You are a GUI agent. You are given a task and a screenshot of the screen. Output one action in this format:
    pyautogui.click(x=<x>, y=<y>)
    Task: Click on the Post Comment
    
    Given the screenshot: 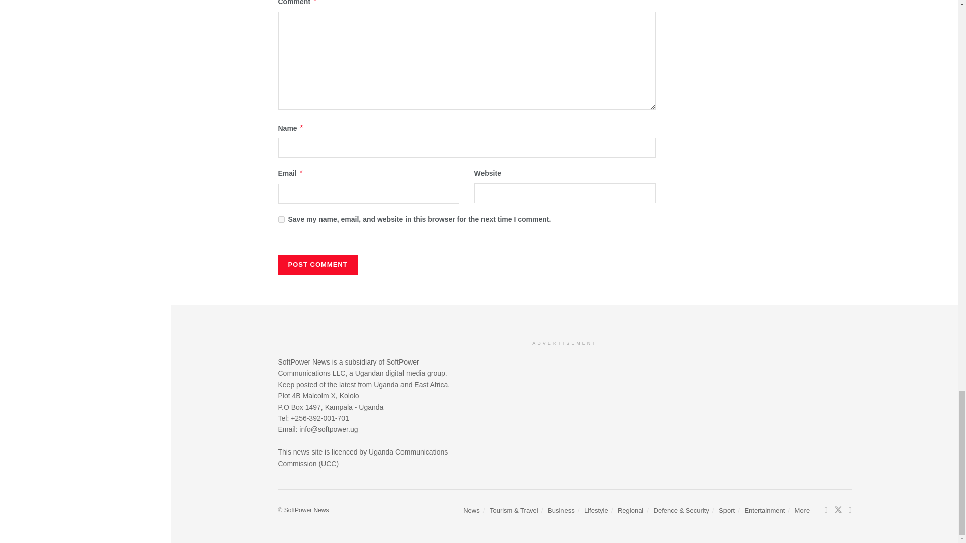 What is the action you would take?
    pyautogui.click(x=317, y=264)
    